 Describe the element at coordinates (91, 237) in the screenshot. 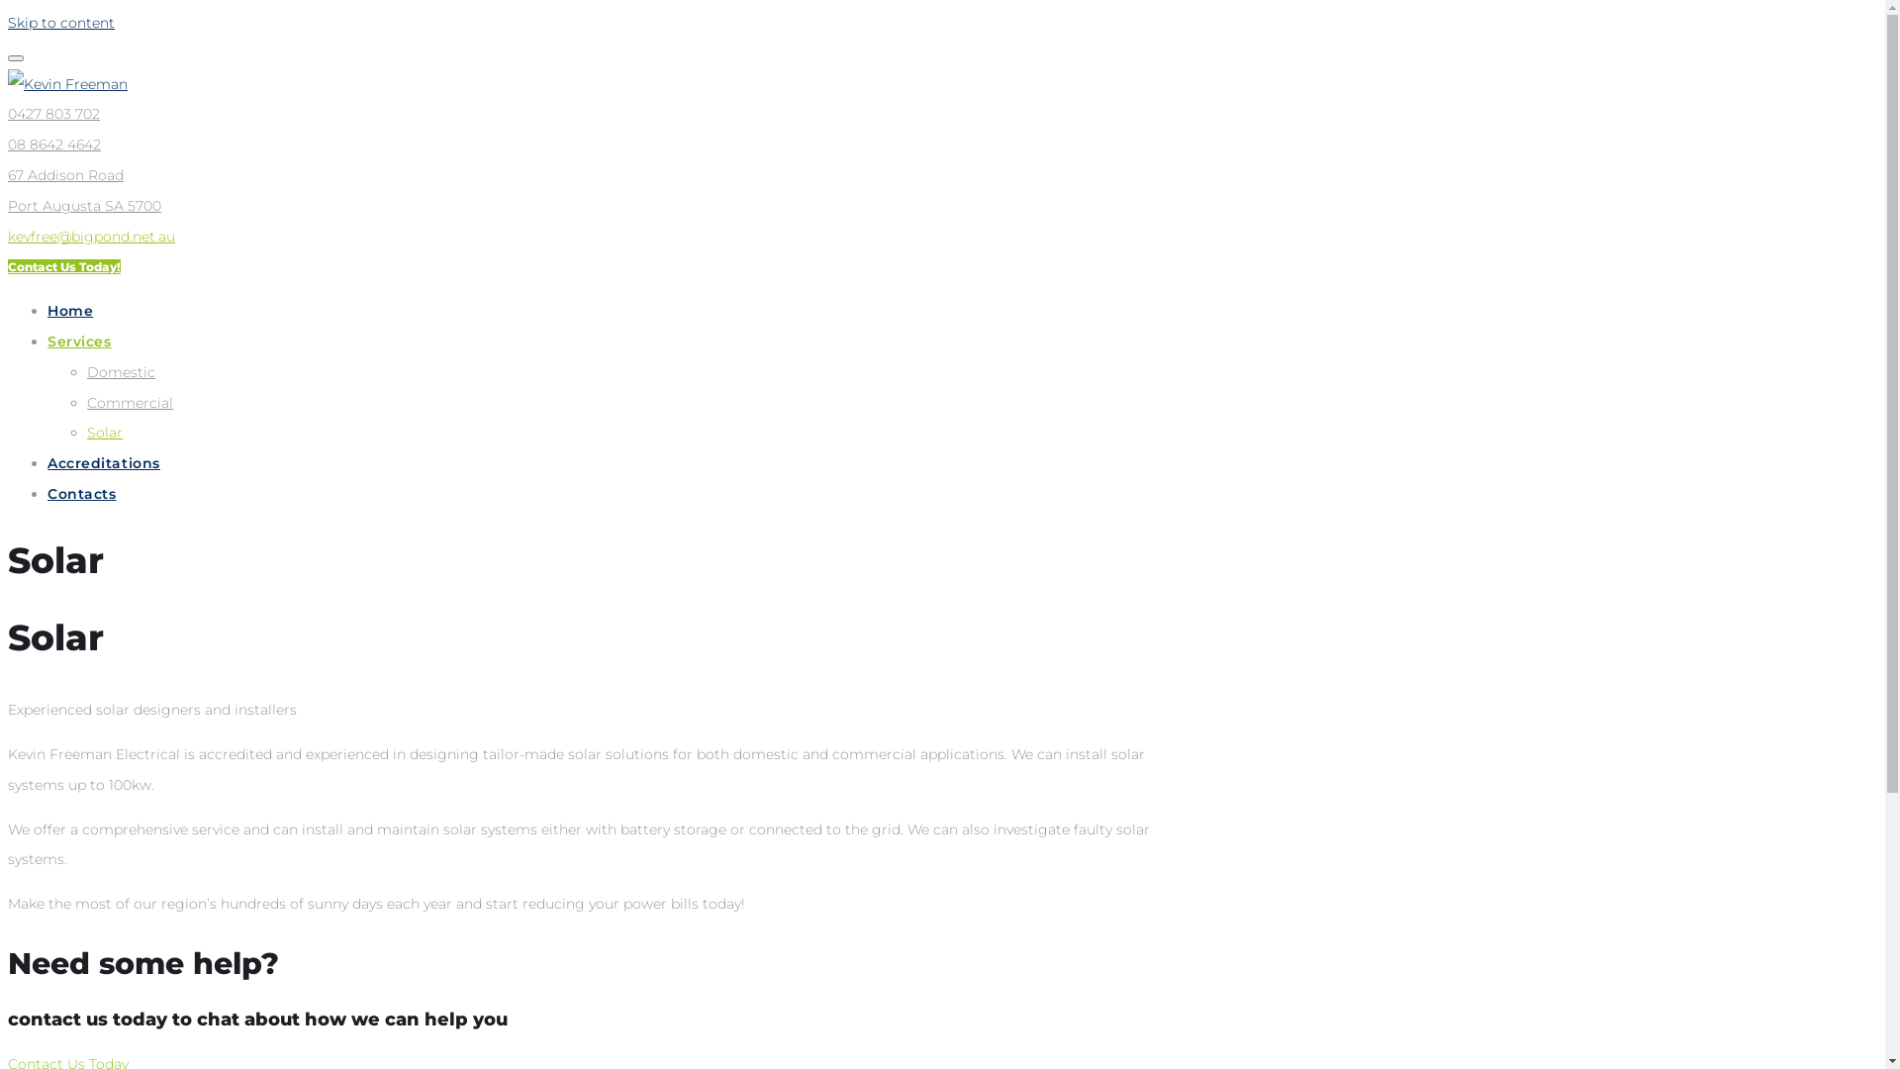

I see `kevfree@bigpond.net.au` at that location.